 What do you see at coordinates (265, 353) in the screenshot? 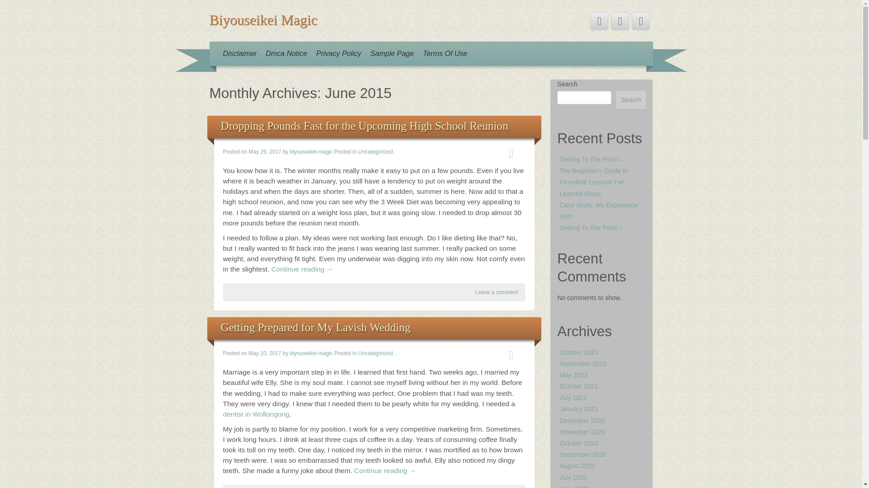
I see `12:30 pm` at bounding box center [265, 353].